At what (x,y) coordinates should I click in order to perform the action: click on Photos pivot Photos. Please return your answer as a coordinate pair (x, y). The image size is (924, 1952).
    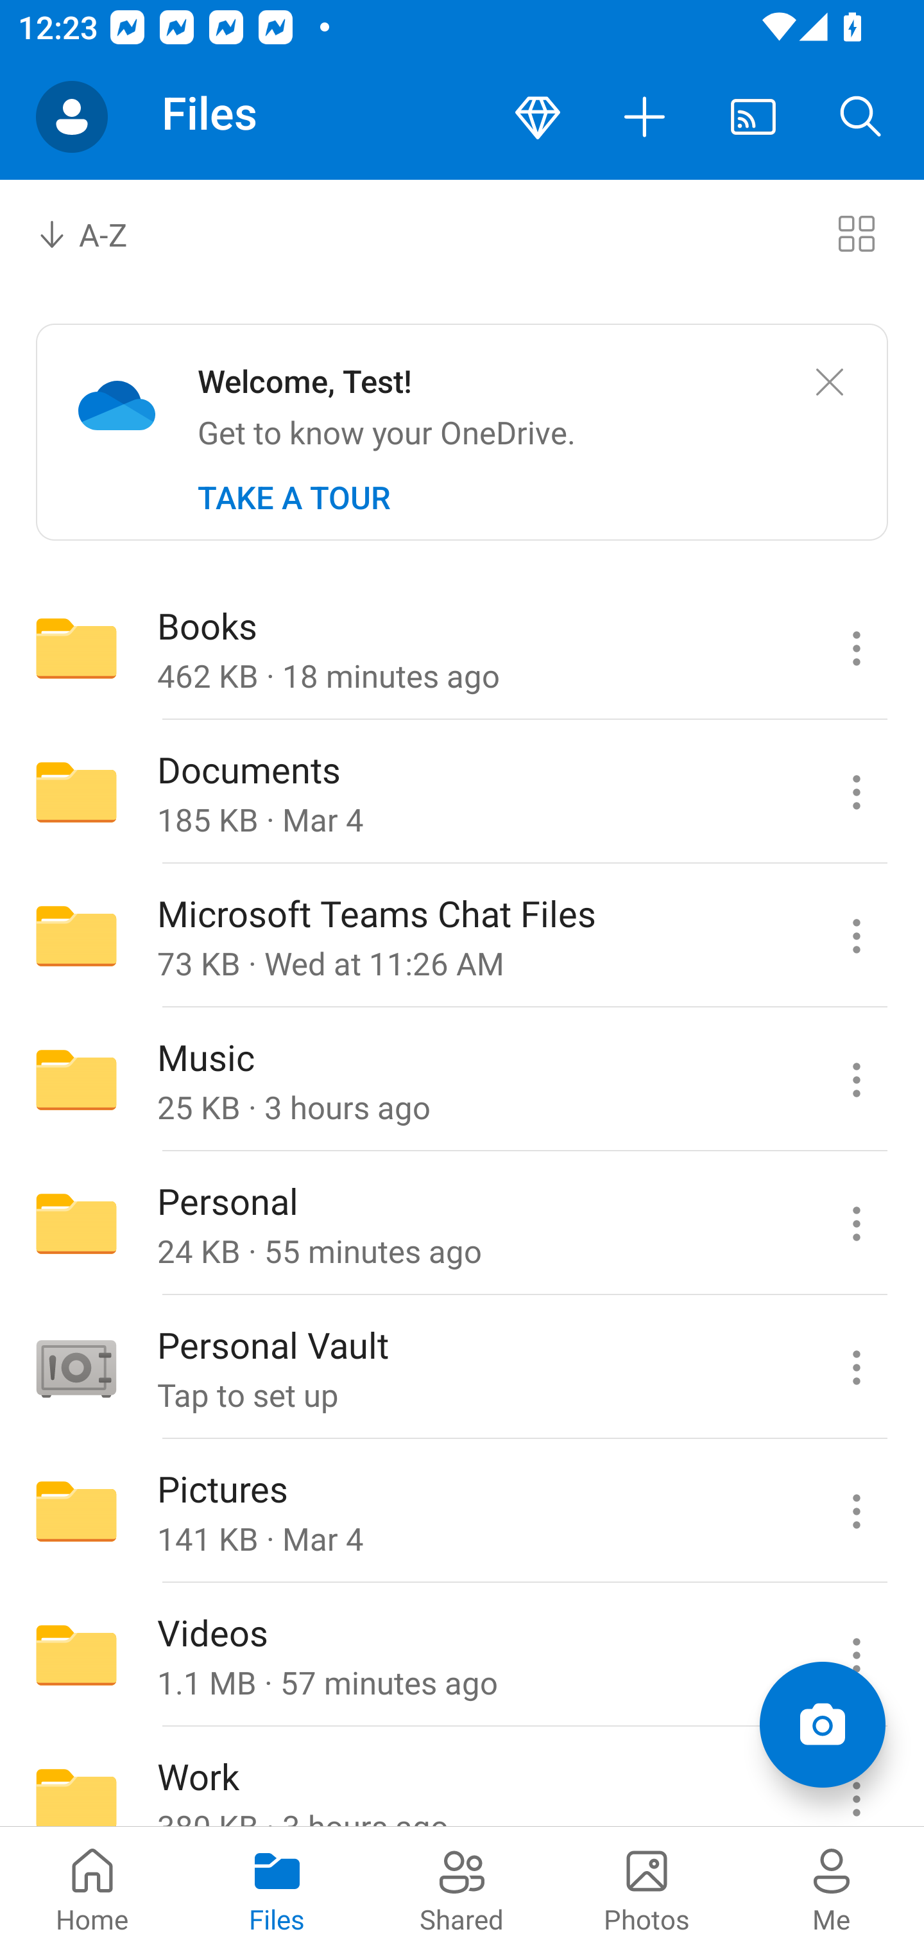
    Looking at the image, I should click on (647, 1889).